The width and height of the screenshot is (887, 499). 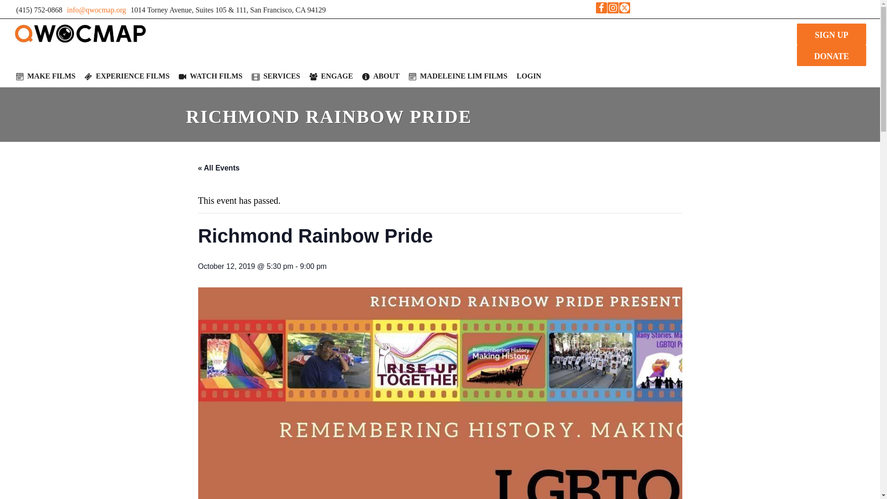 I want to click on MADELEINE LIM FILMS, so click(x=458, y=76).